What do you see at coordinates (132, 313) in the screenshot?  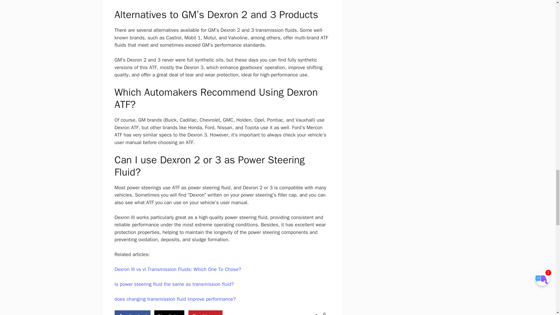 I see `Share on Facebook` at bounding box center [132, 313].